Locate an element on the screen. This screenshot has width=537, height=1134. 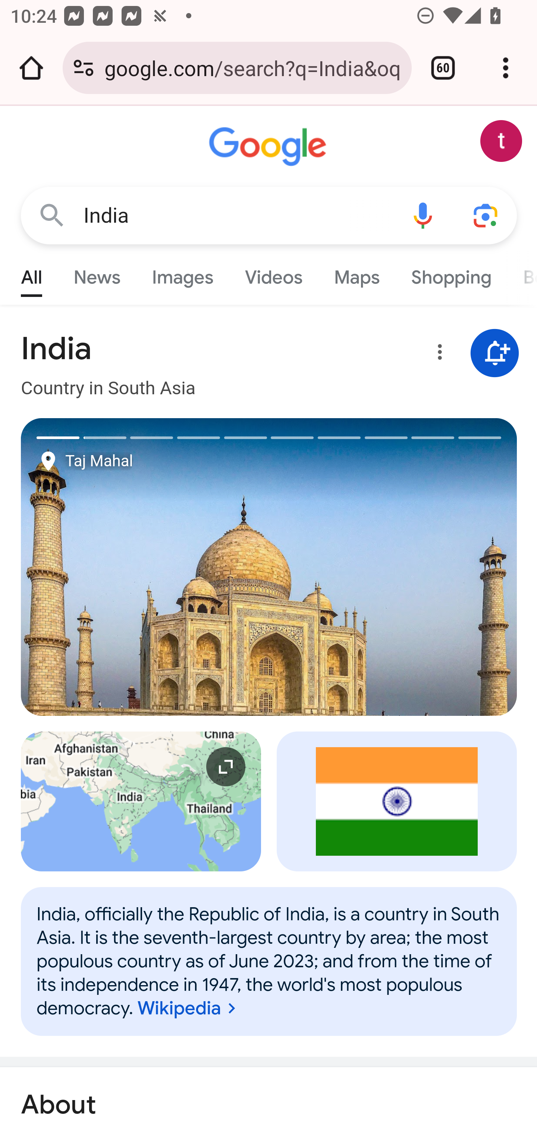
Customize and control Google Chrome is located at coordinates (506, 68).